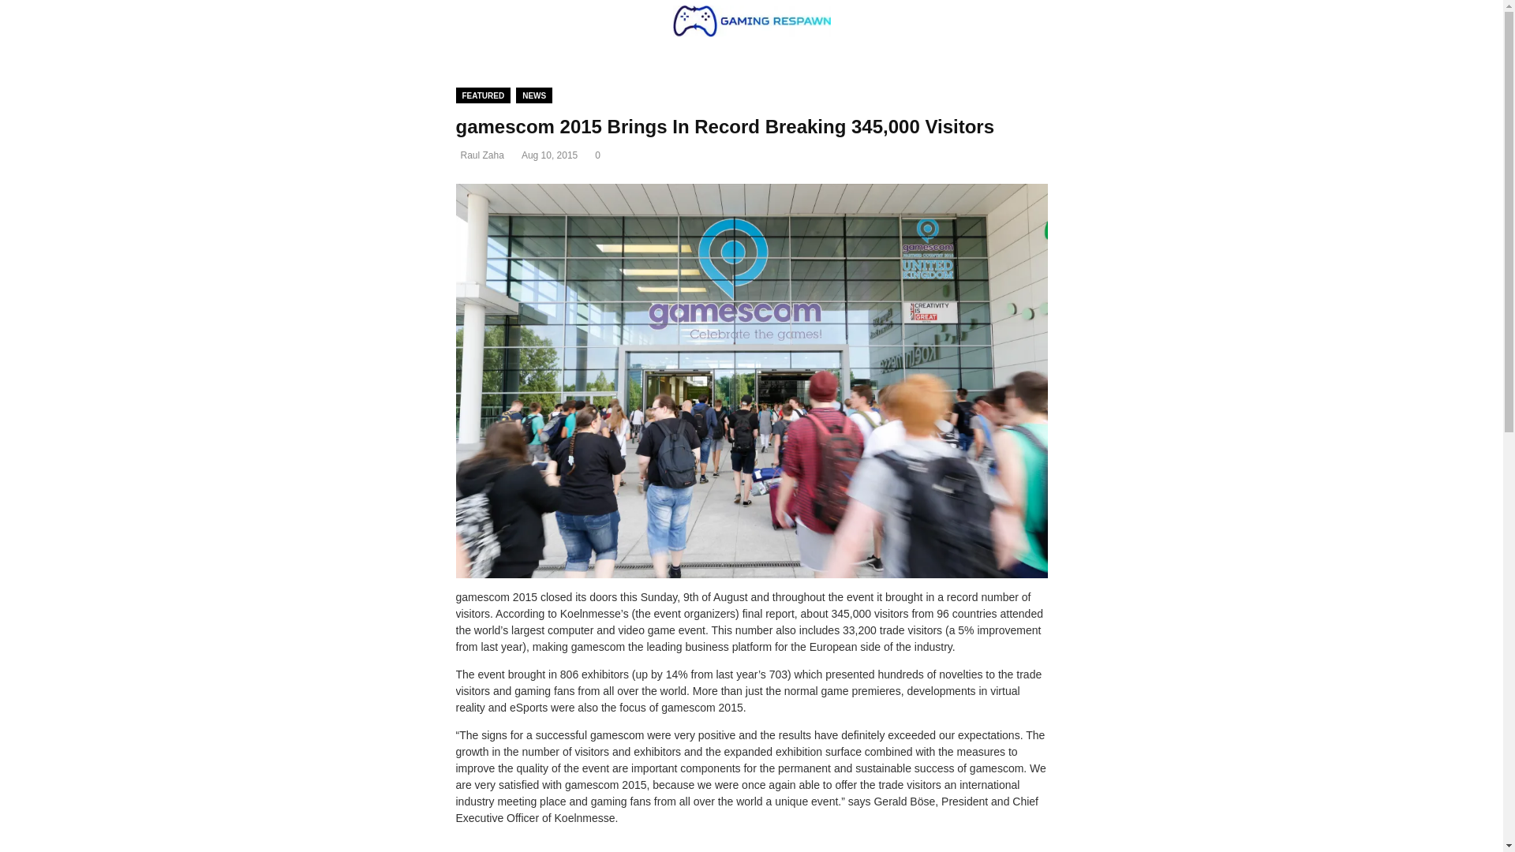 The height and width of the screenshot is (852, 1515). What do you see at coordinates (534, 95) in the screenshot?
I see `NEWS` at bounding box center [534, 95].